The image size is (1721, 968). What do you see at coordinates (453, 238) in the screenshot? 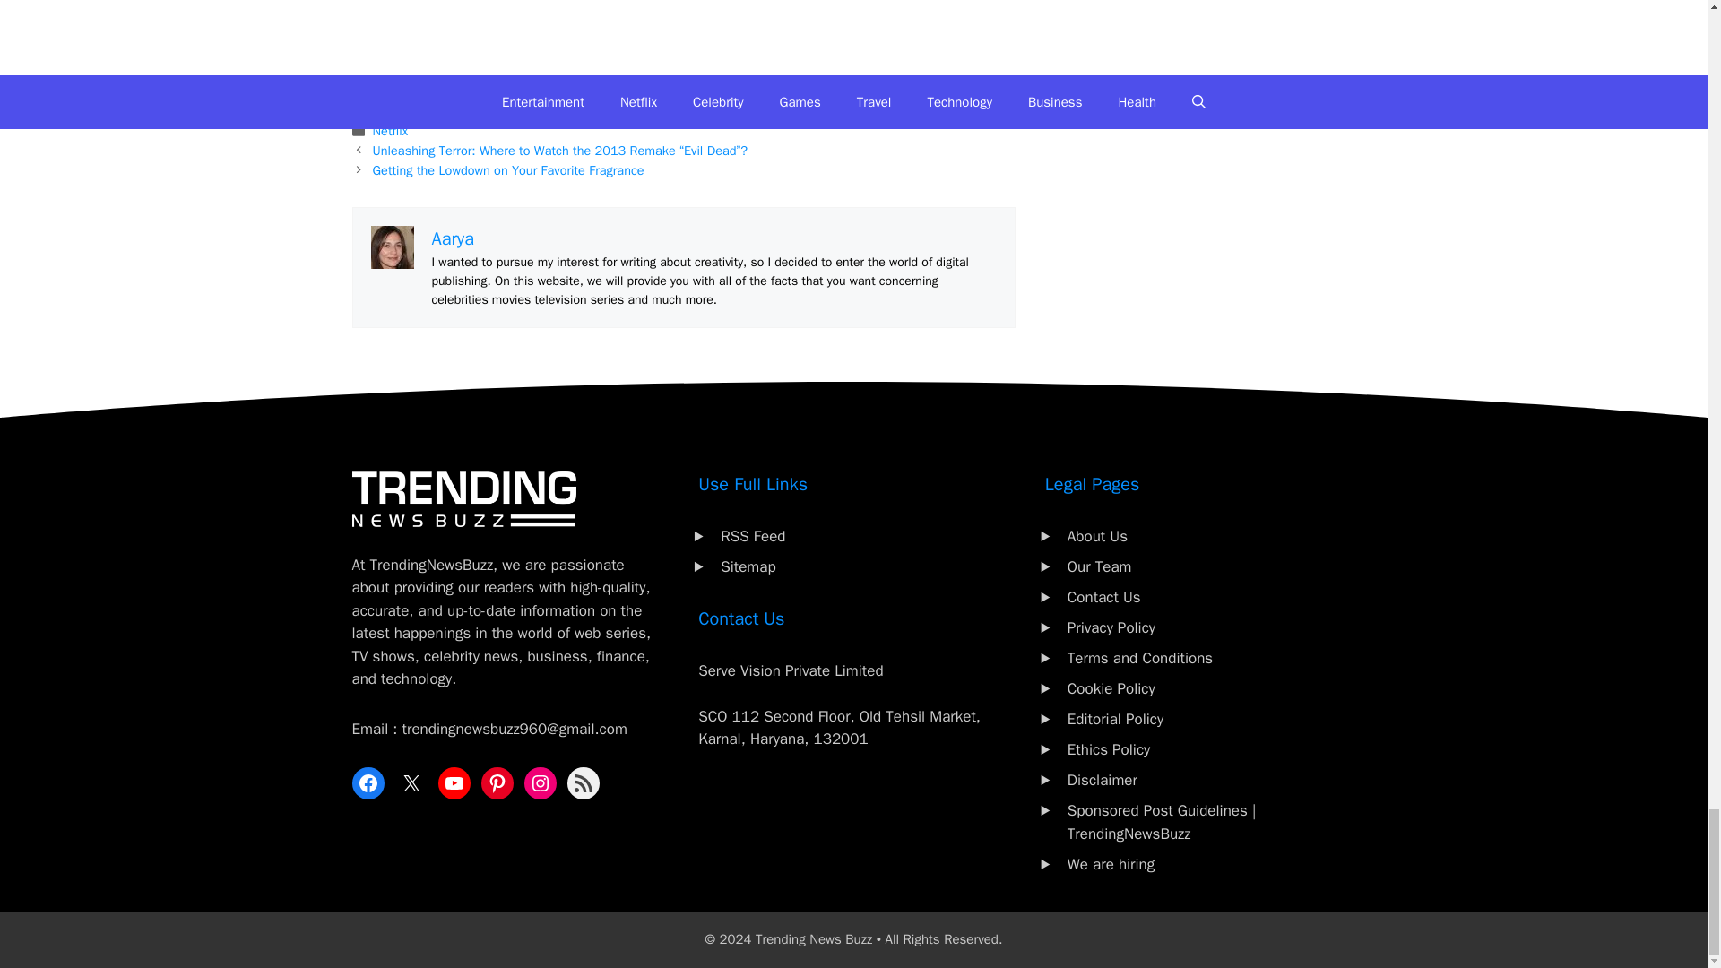
I see `Aarya` at bounding box center [453, 238].